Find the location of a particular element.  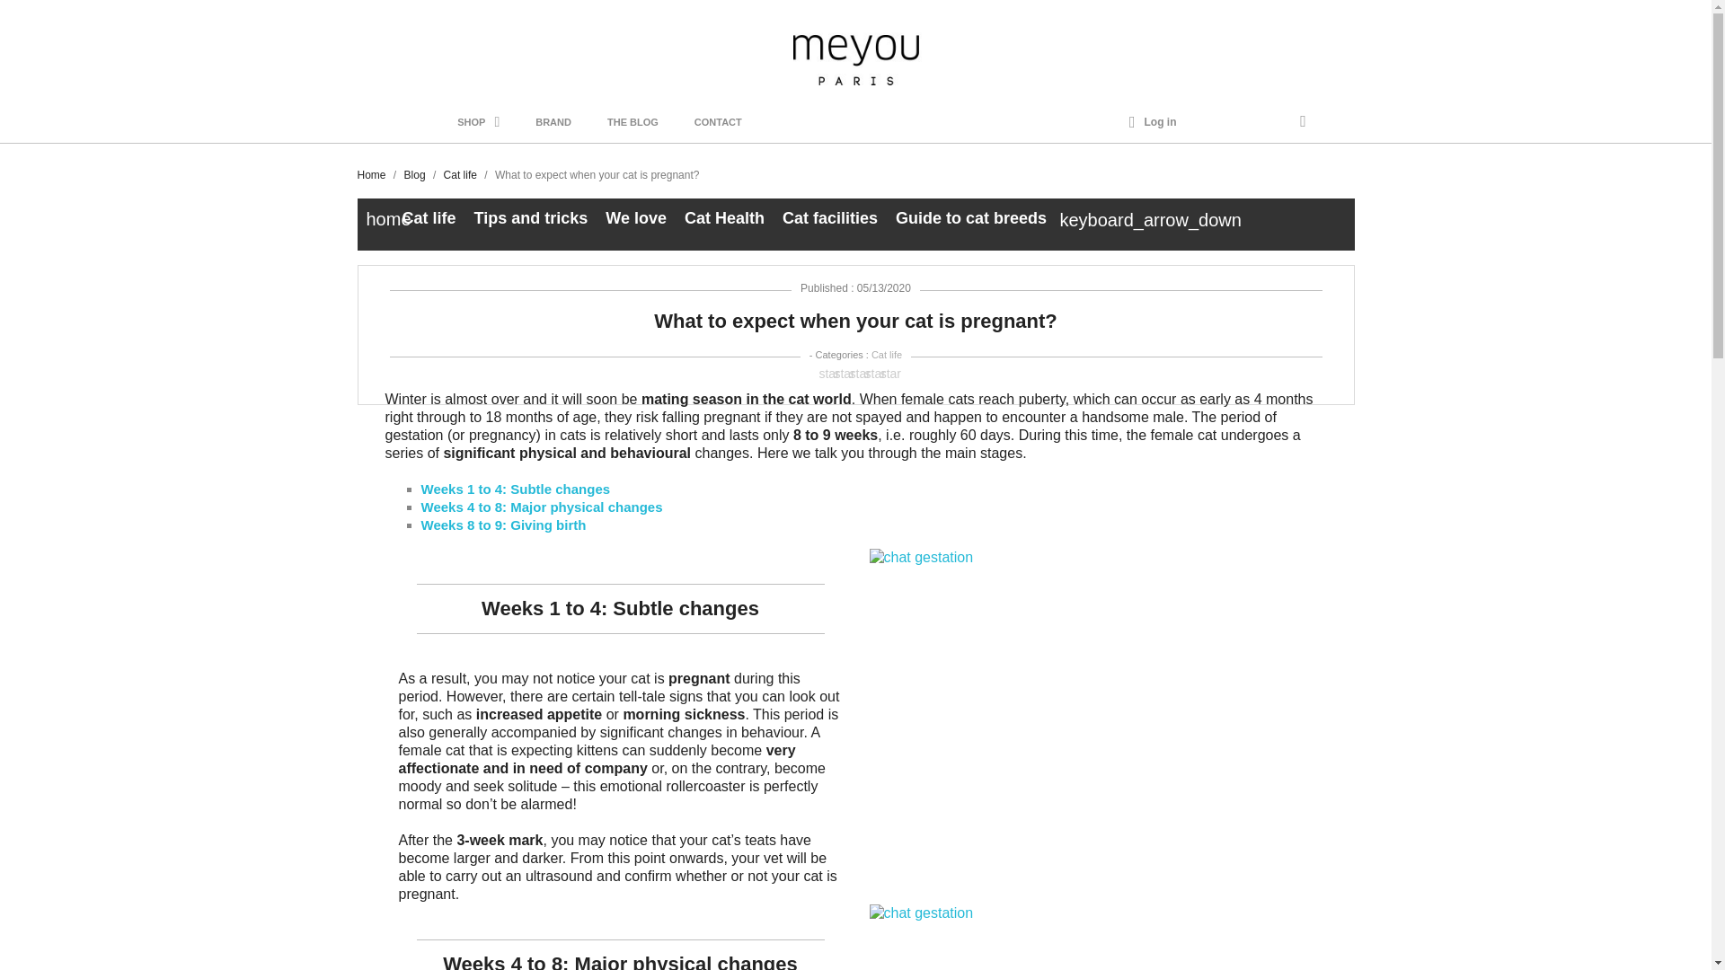

CONTACT is located at coordinates (718, 122).